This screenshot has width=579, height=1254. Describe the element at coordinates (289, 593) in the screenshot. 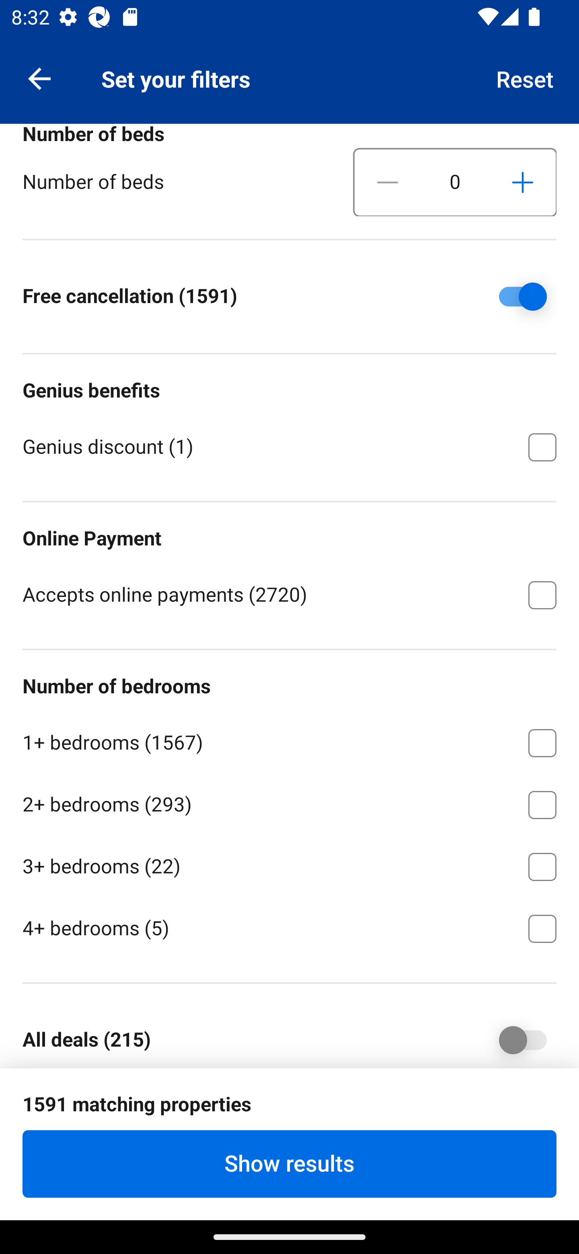

I see `Accepts online payments ⁦(2720)` at that location.